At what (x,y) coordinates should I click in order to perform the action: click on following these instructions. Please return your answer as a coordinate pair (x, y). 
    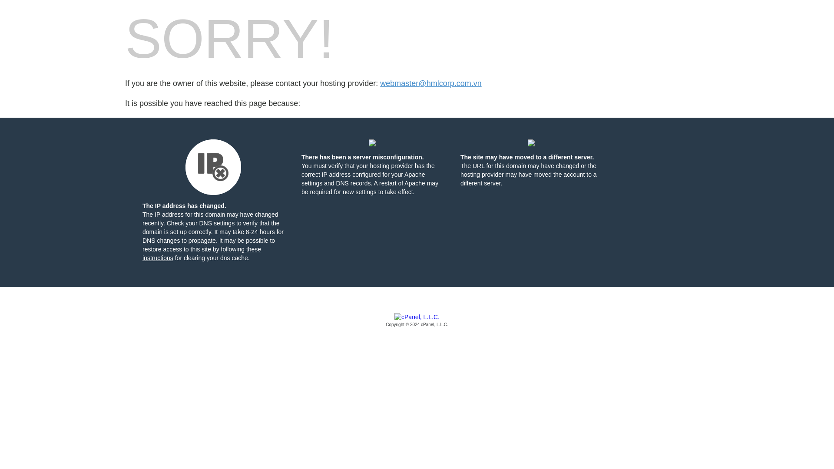
    Looking at the image, I should click on (202, 253).